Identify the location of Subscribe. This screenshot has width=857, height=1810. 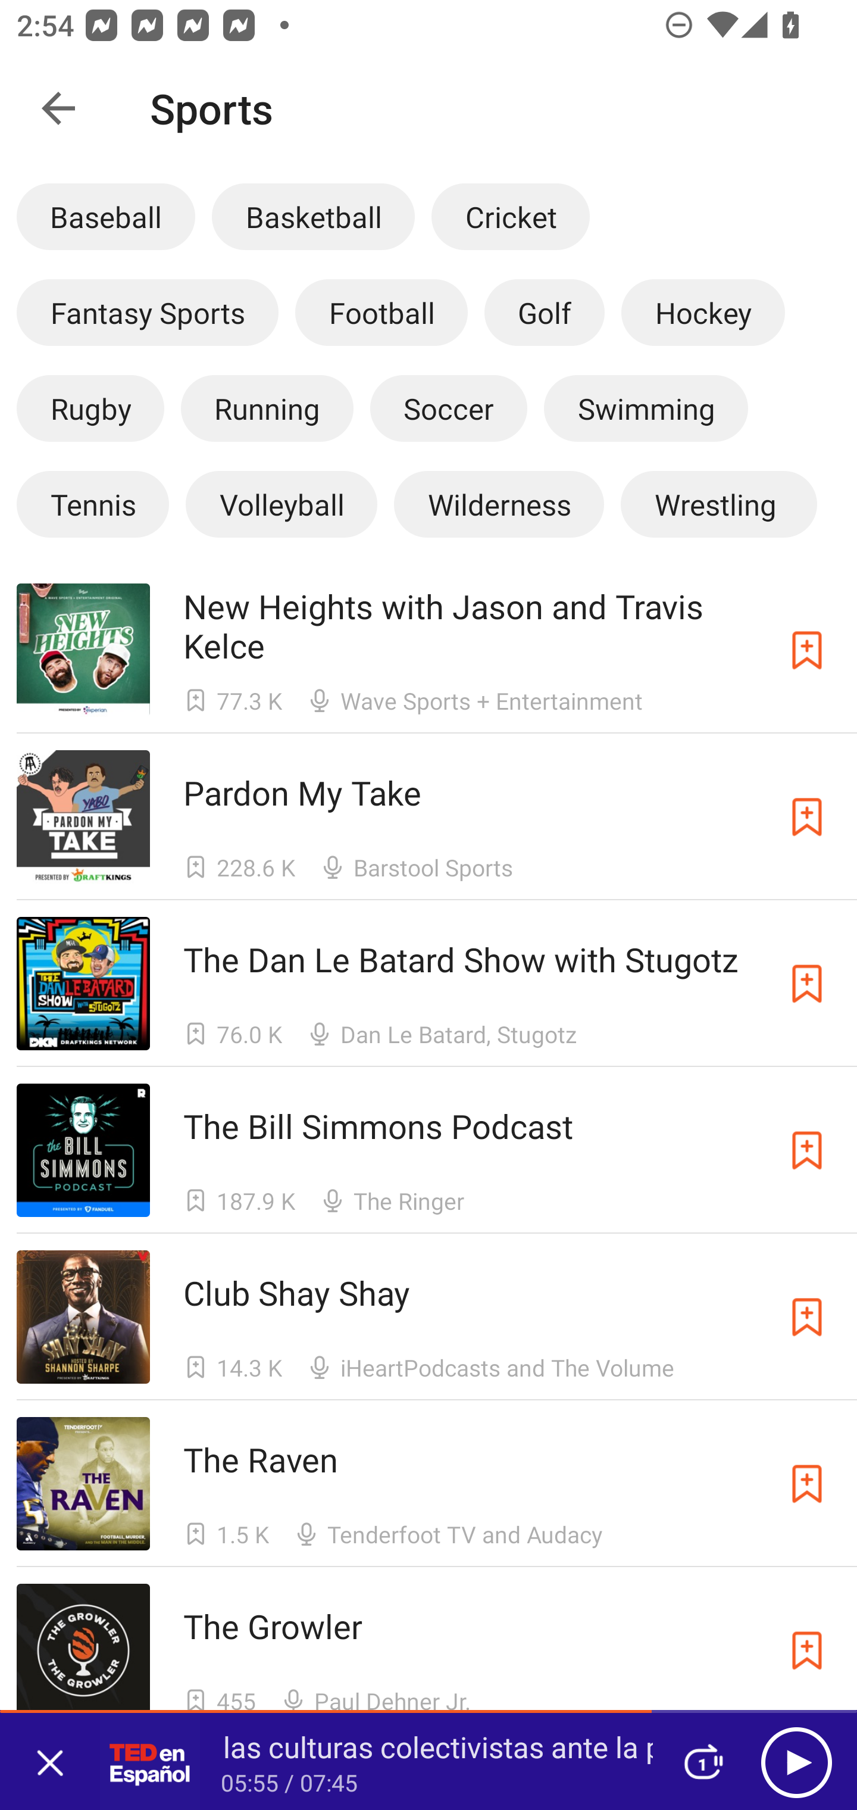
(807, 1650).